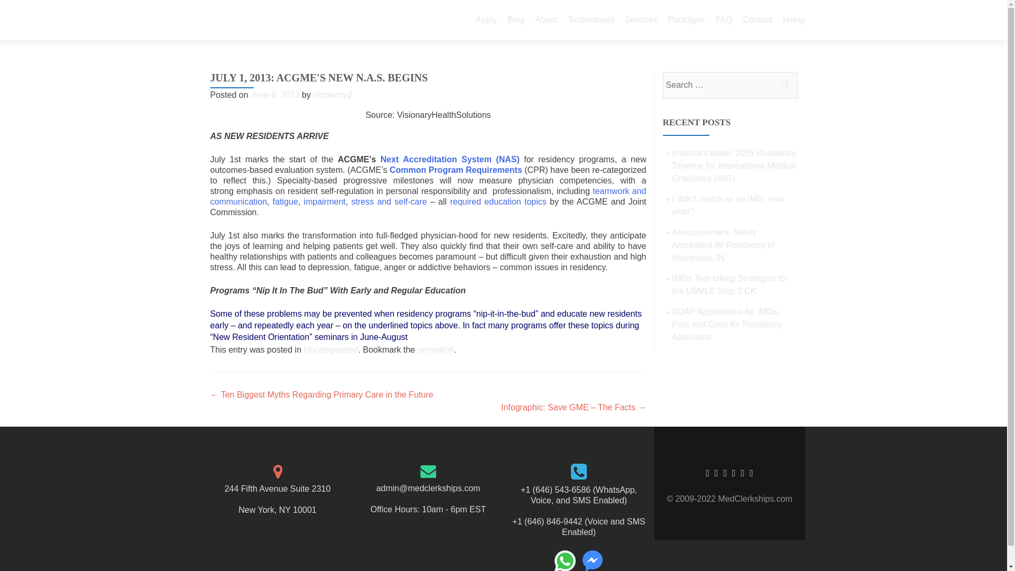 This screenshot has width=1015, height=571. Describe the element at coordinates (497, 201) in the screenshot. I see `required education topics` at that location.